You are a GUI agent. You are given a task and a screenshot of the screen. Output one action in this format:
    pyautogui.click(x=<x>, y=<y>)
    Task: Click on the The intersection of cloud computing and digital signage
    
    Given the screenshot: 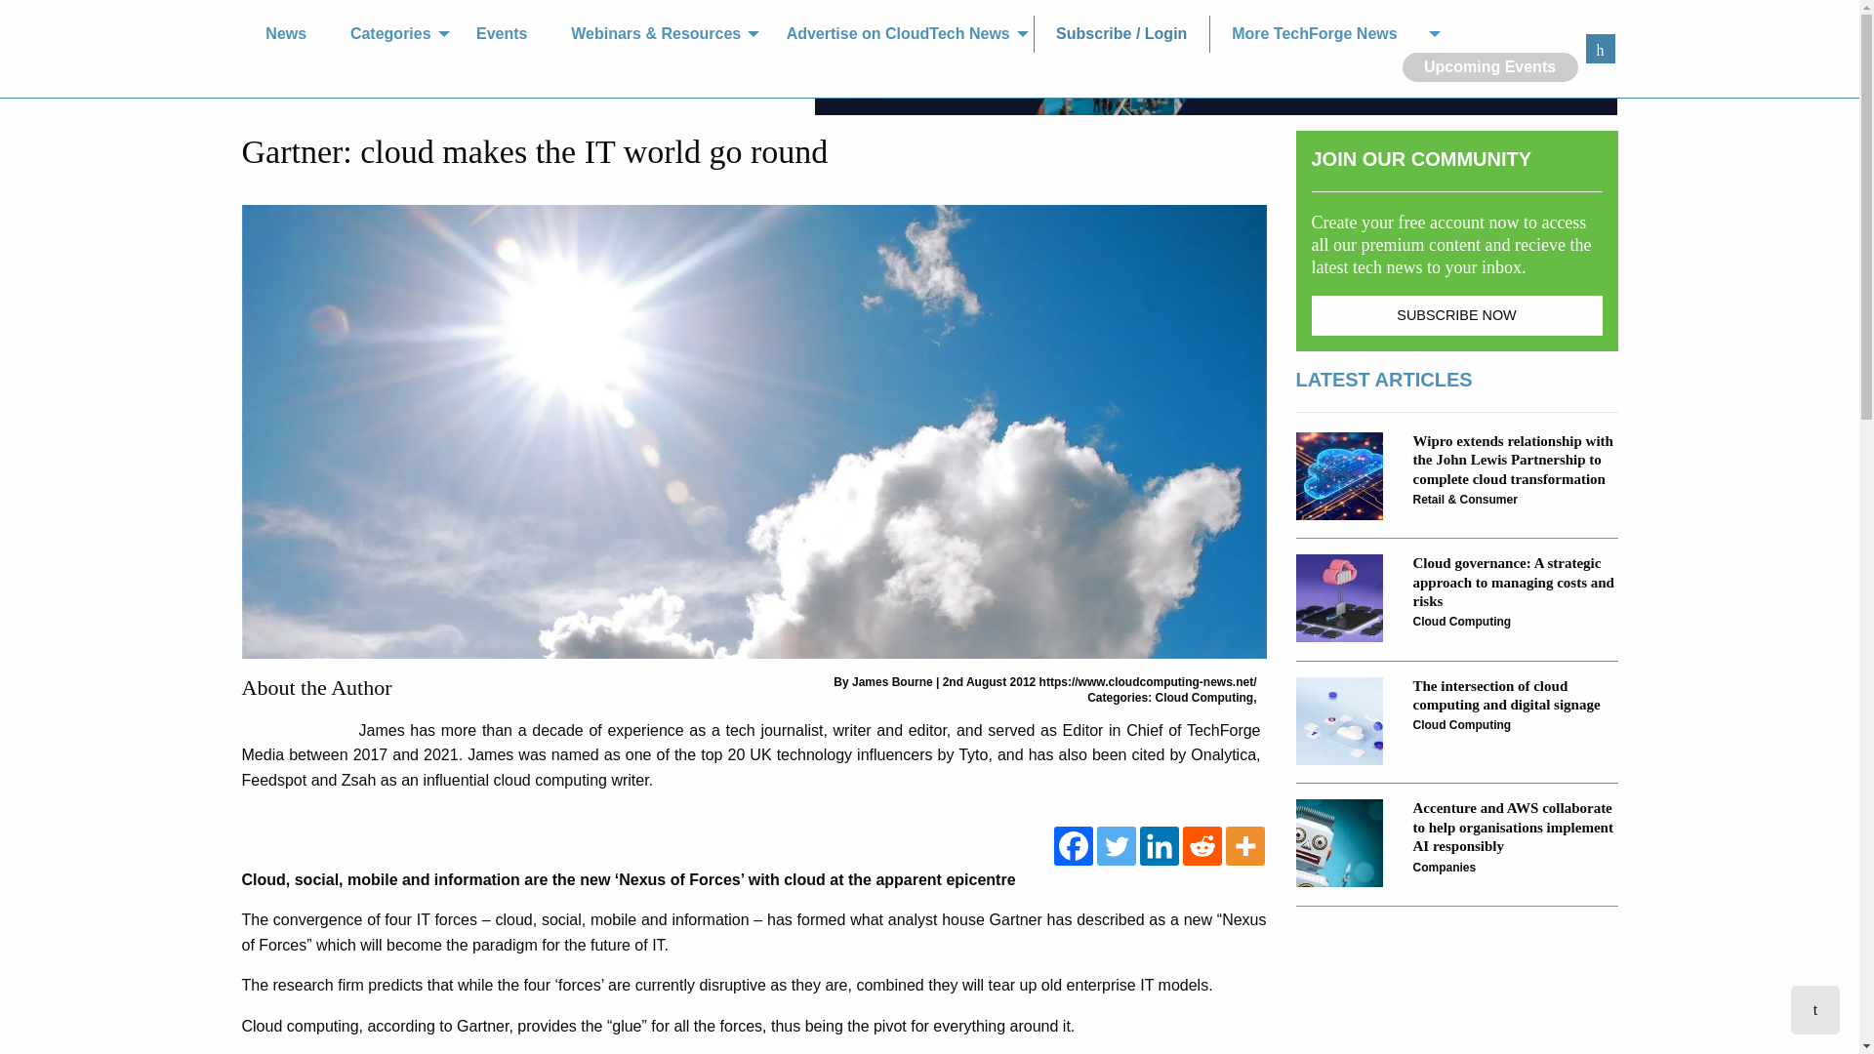 What is the action you would take?
    pyautogui.click(x=1340, y=721)
    